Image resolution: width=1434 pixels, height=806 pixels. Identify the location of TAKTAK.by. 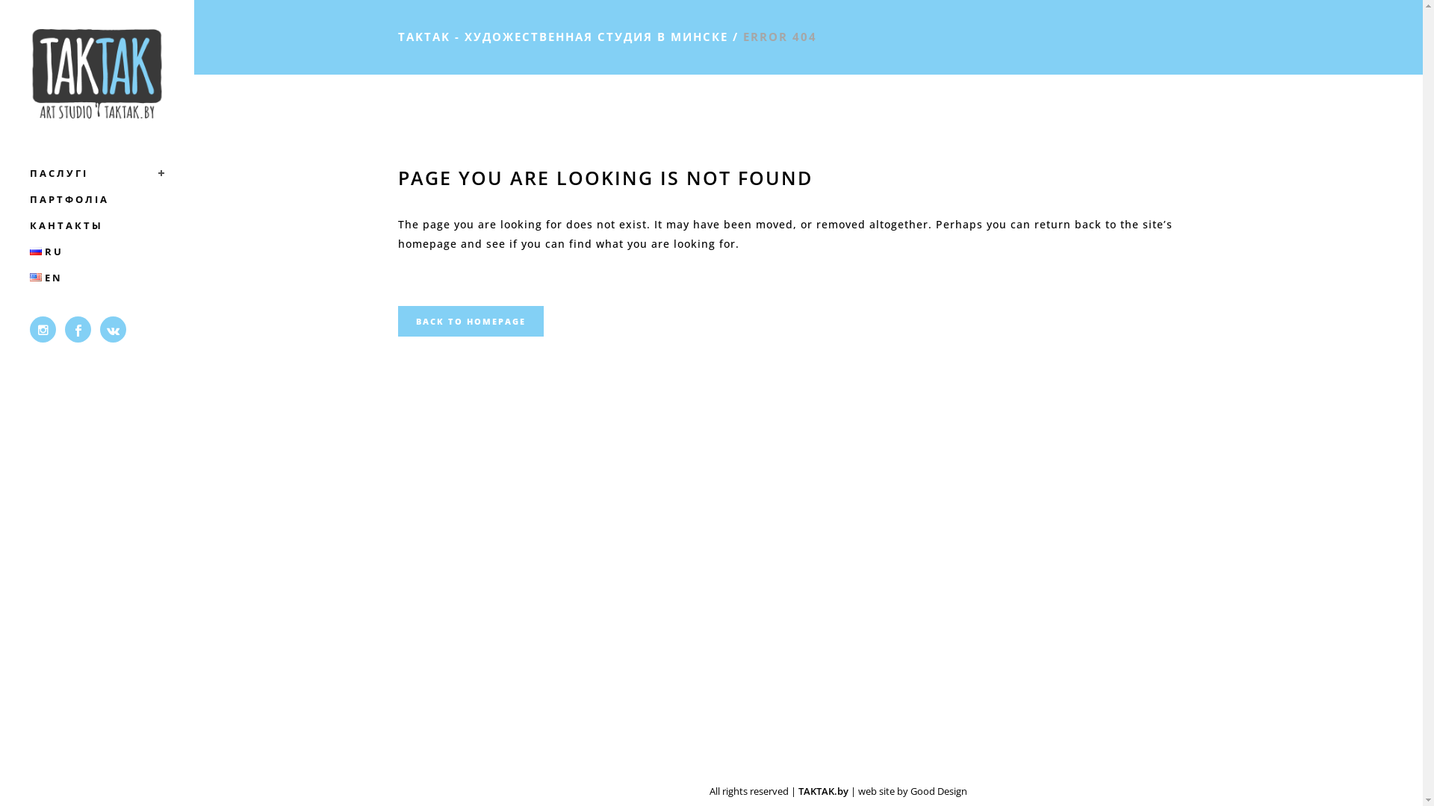
(823, 791).